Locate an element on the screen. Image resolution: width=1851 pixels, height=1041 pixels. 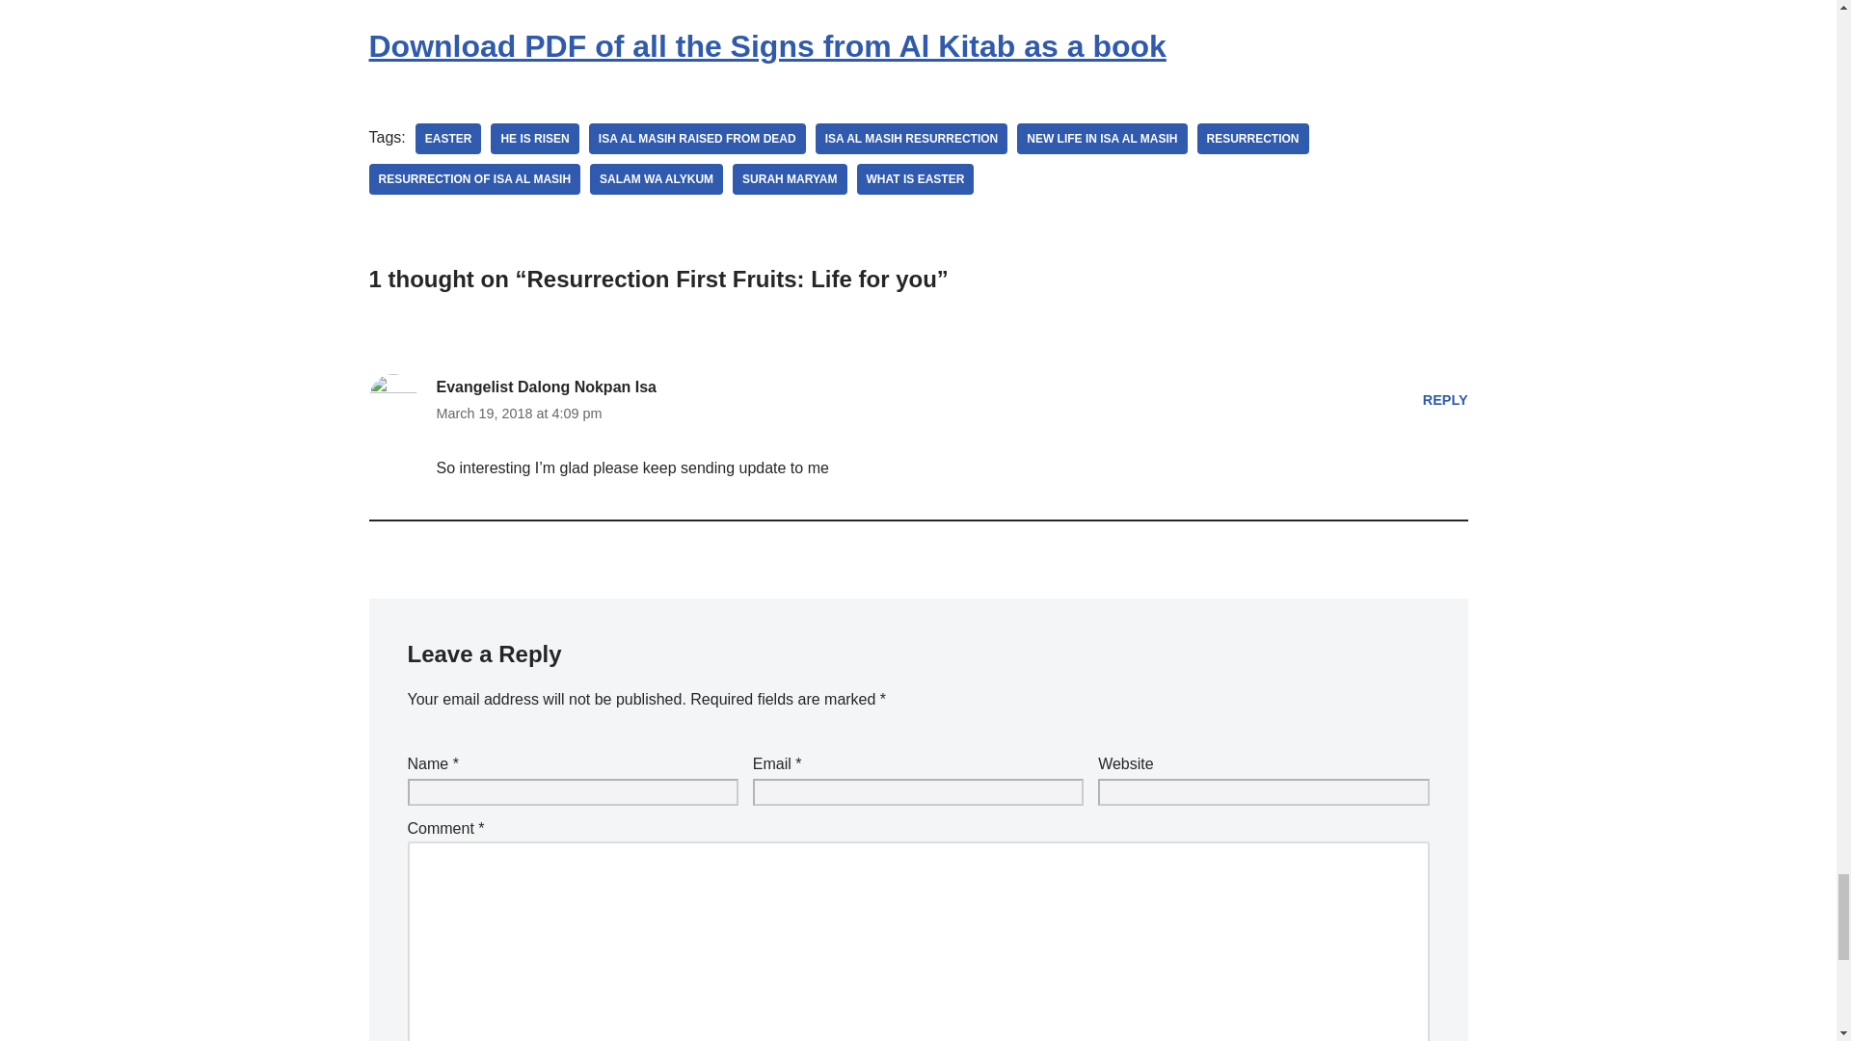
resurrection of Isa al Masih is located at coordinates (474, 178).